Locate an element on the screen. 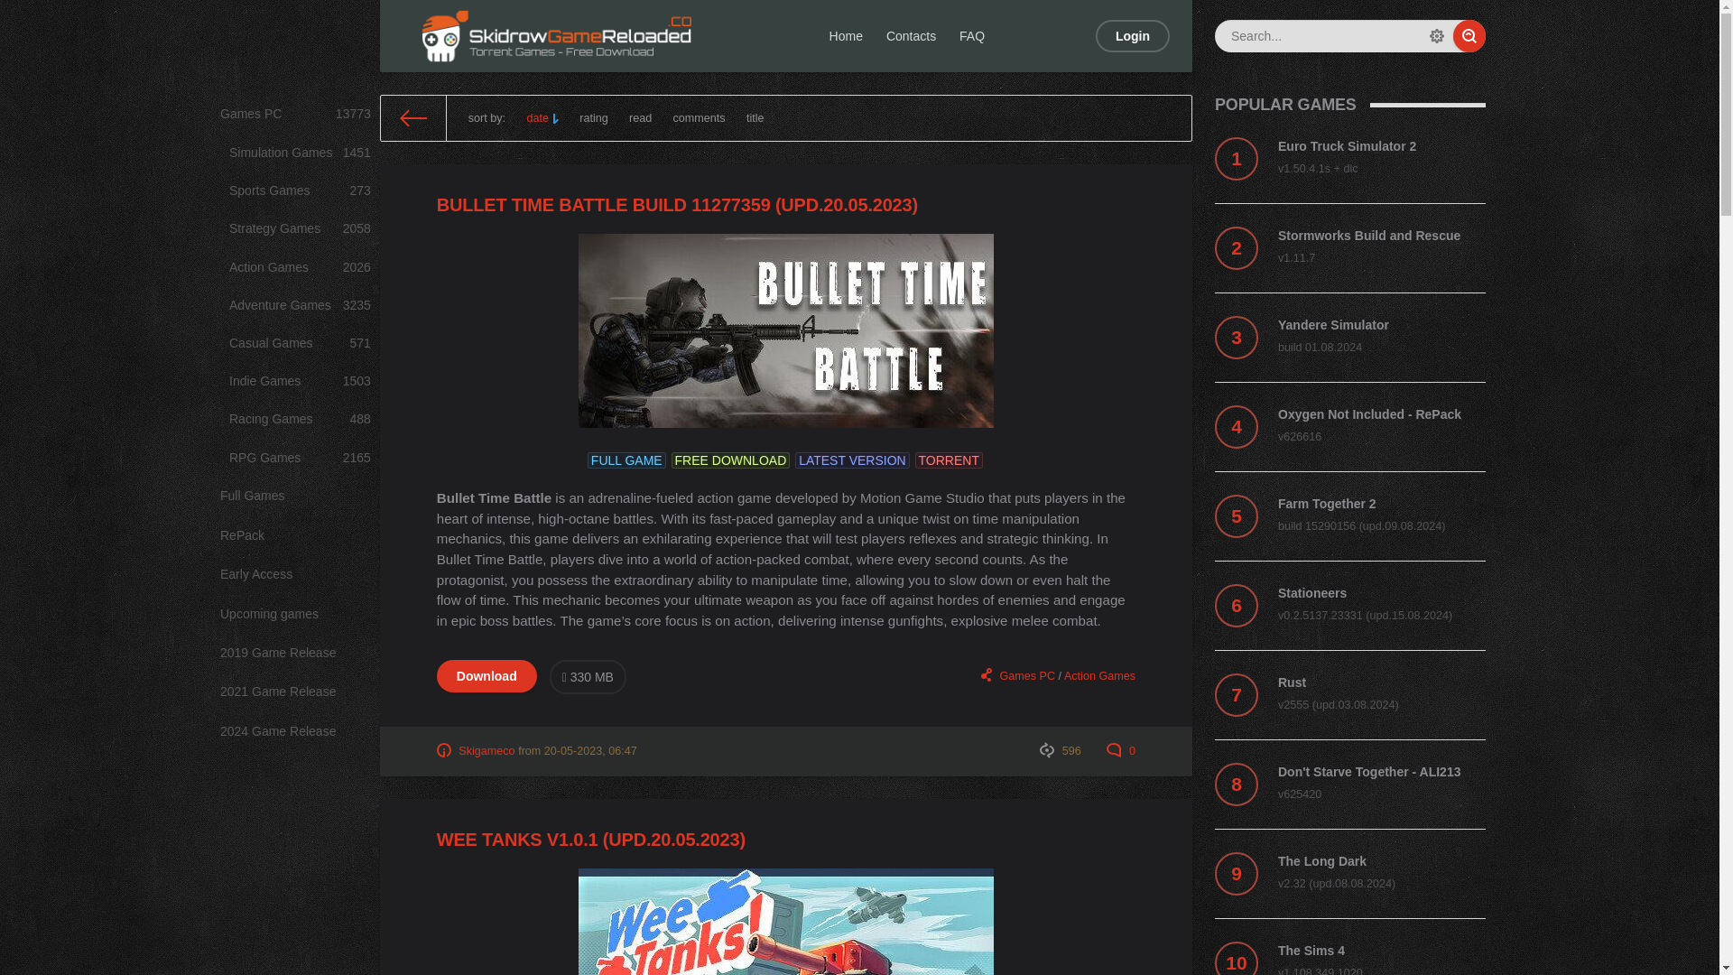 This screenshot has height=975, width=1733. date is located at coordinates (542, 118).